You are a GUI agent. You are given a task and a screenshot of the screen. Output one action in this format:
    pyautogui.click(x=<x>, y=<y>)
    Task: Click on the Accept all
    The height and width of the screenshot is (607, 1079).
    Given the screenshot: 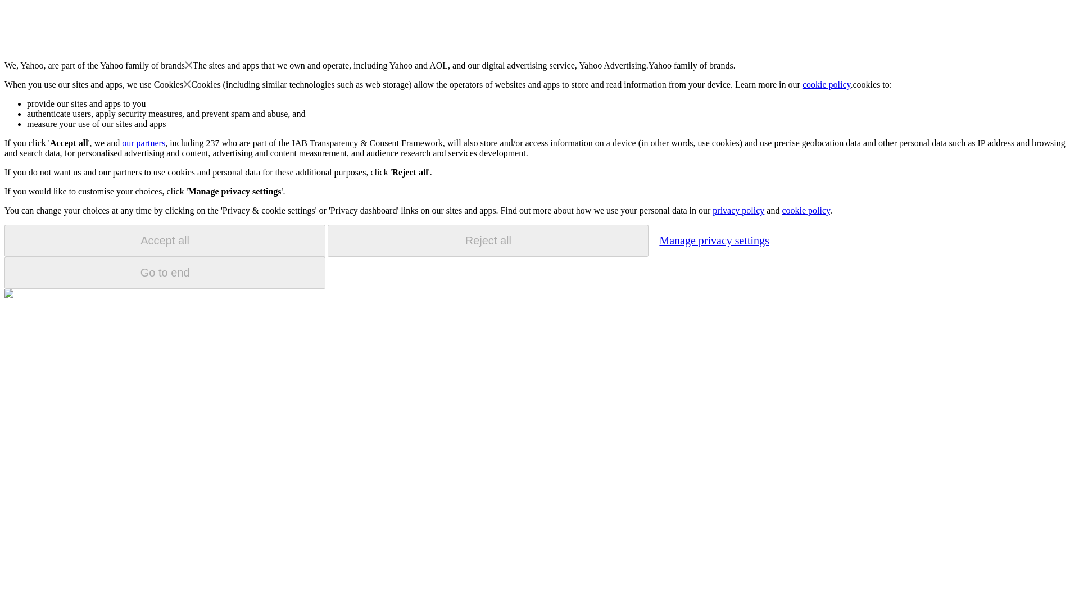 What is the action you would take?
    pyautogui.click(x=165, y=241)
    